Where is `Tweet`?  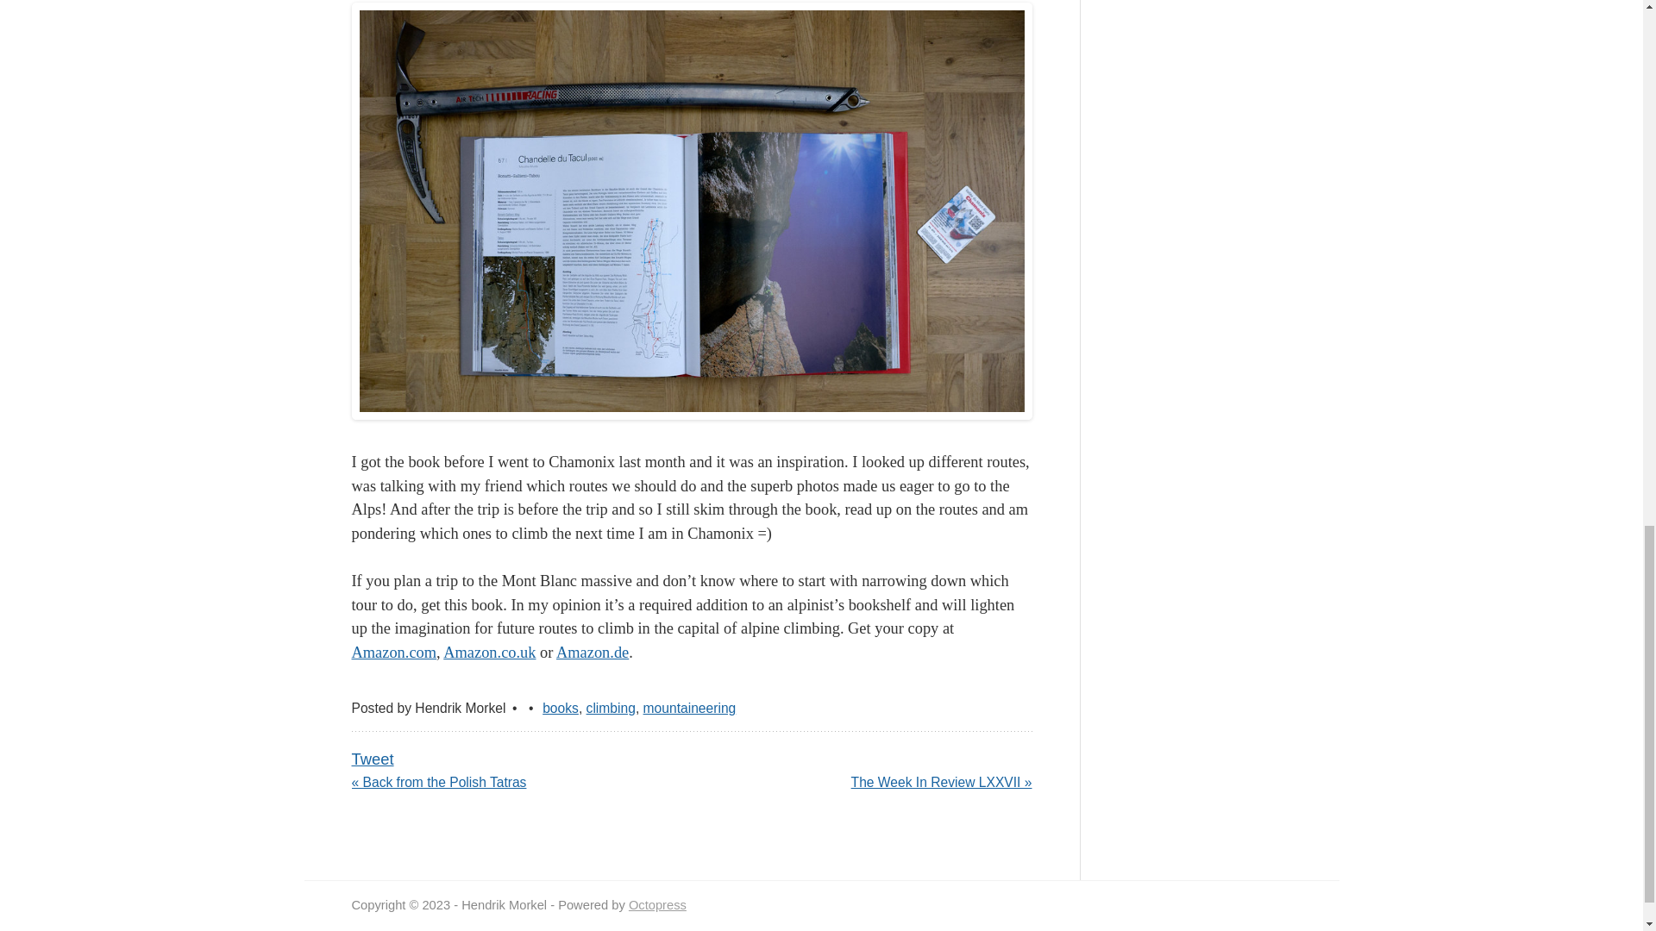
Tweet is located at coordinates (373, 759).